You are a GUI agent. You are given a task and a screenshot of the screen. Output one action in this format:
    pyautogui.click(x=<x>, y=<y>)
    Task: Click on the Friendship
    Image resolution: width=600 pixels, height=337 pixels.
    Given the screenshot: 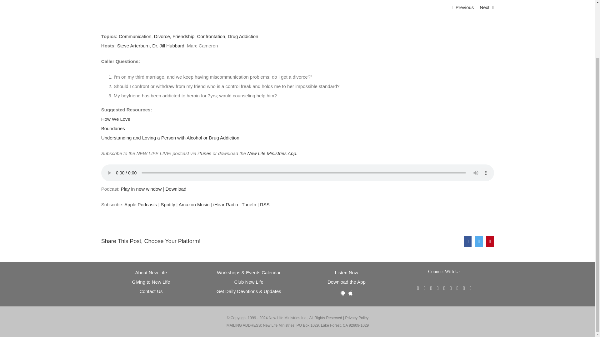 What is the action you would take?
    pyautogui.click(x=183, y=36)
    